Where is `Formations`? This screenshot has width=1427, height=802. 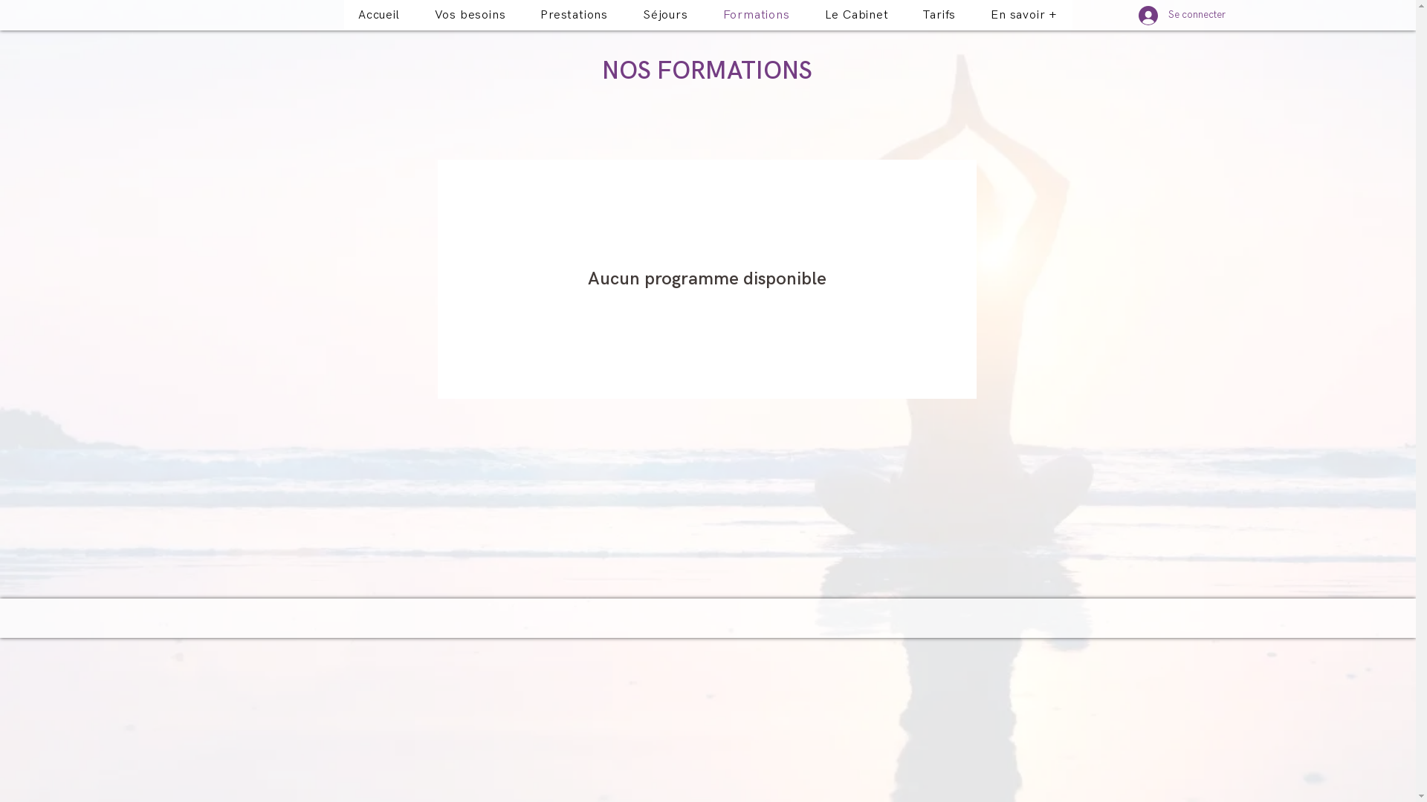
Formations is located at coordinates (757, 15).